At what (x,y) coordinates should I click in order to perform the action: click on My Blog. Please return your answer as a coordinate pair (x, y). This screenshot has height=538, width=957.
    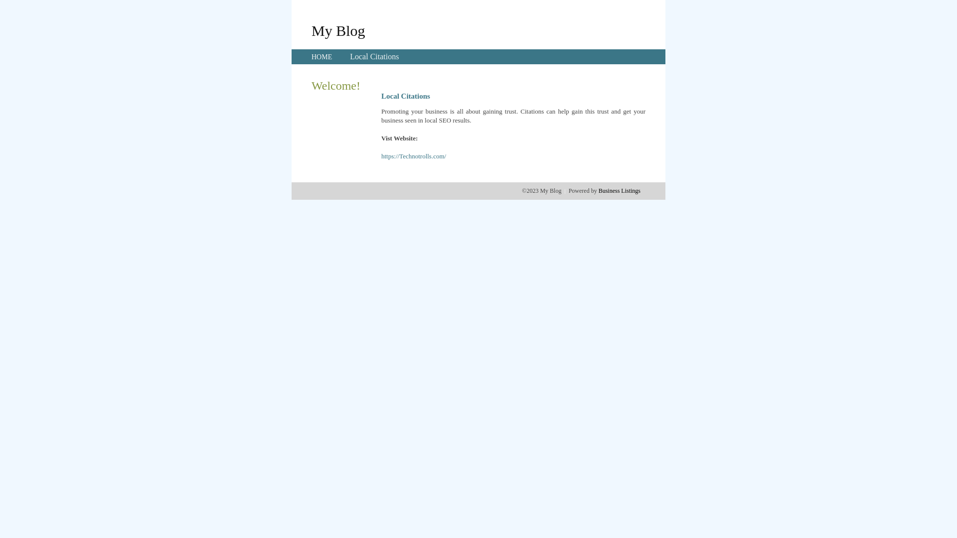
    Looking at the image, I should click on (338, 30).